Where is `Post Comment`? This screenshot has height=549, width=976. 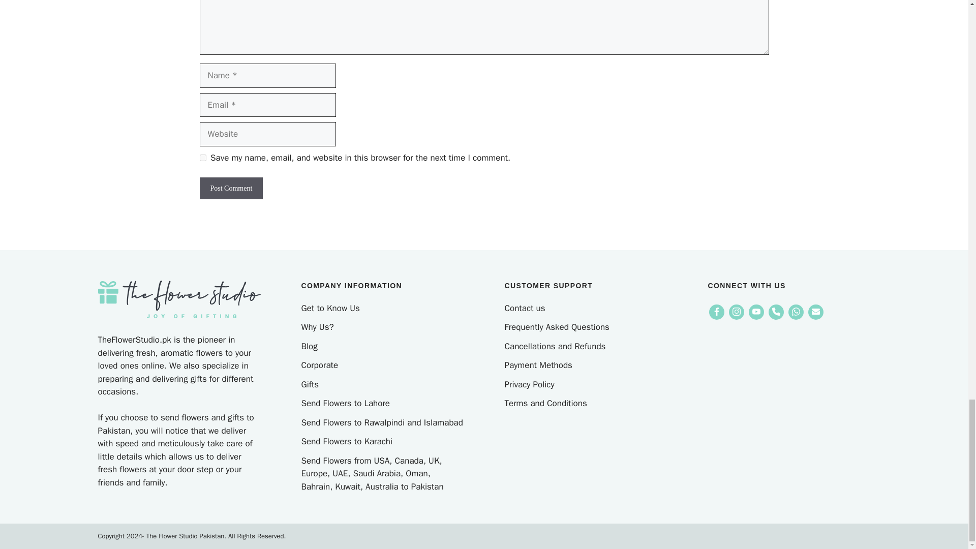
Post Comment is located at coordinates (231, 188).